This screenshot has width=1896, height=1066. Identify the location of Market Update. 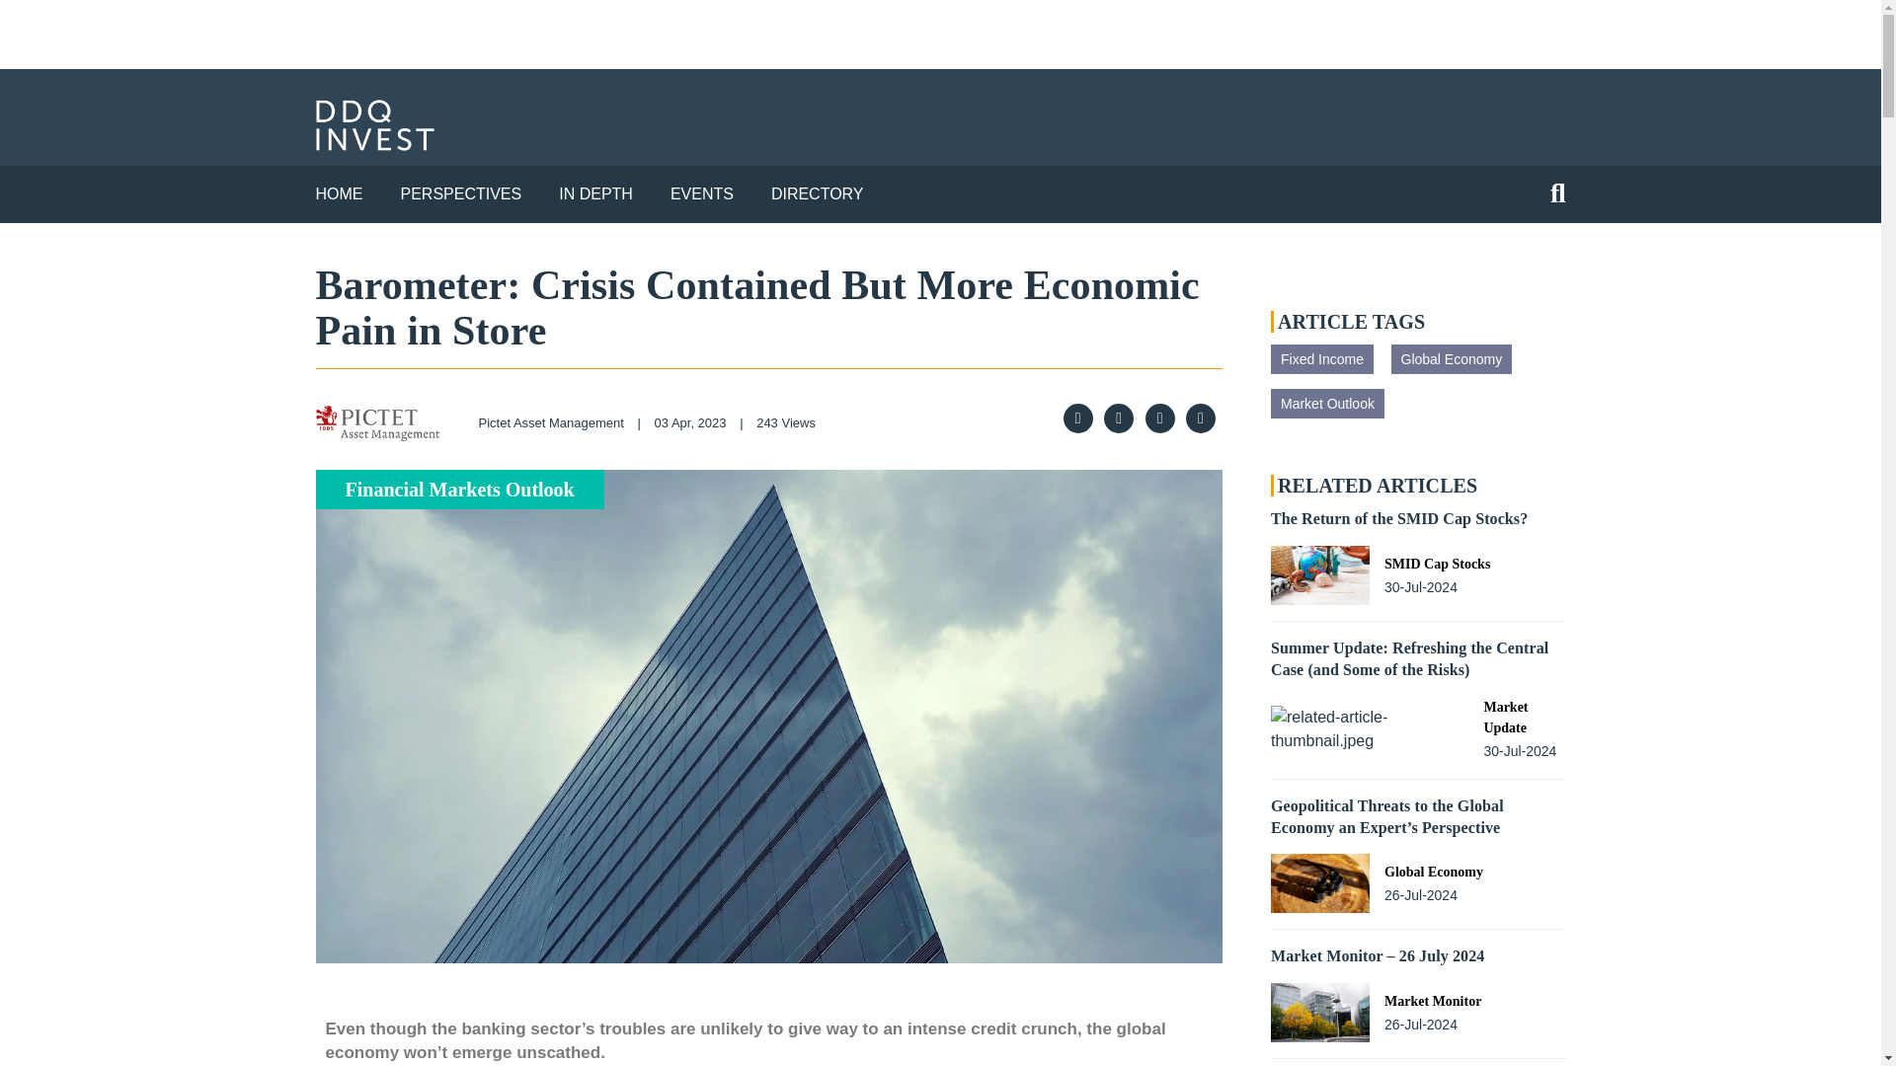
(1429, 715).